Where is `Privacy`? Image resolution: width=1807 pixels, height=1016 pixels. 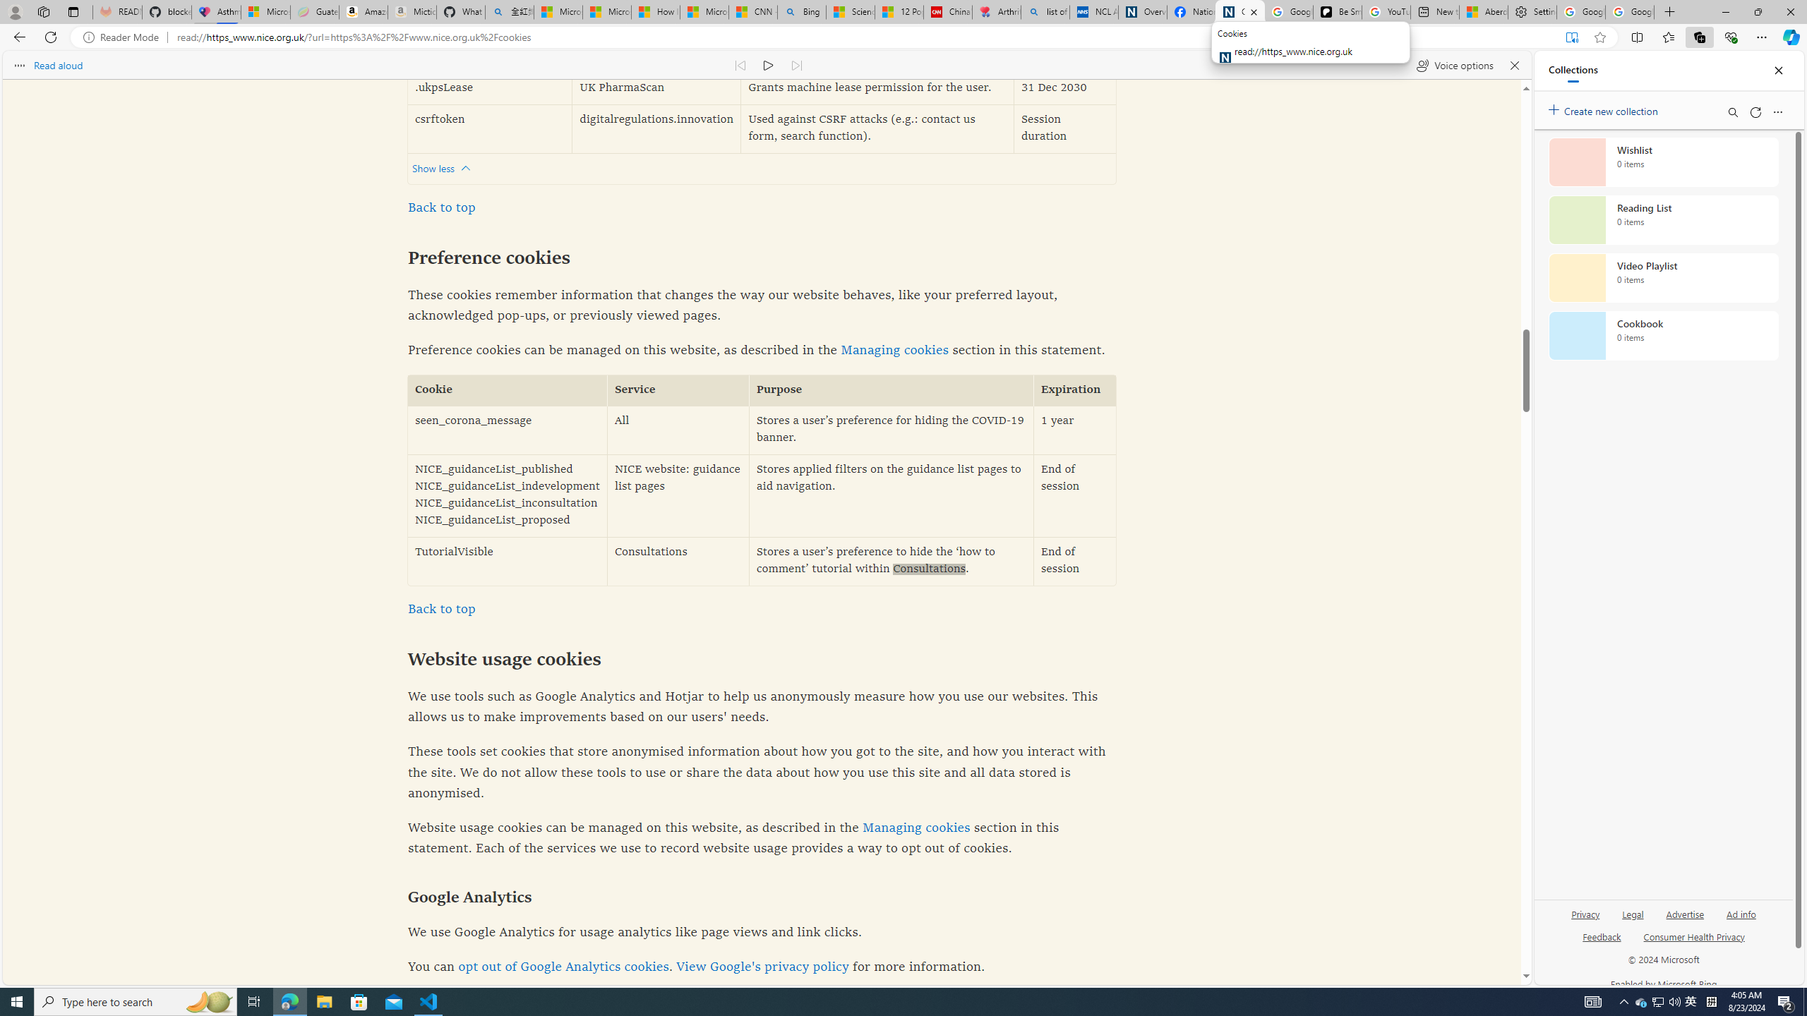 Privacy is located at coordinates (1585, 920).